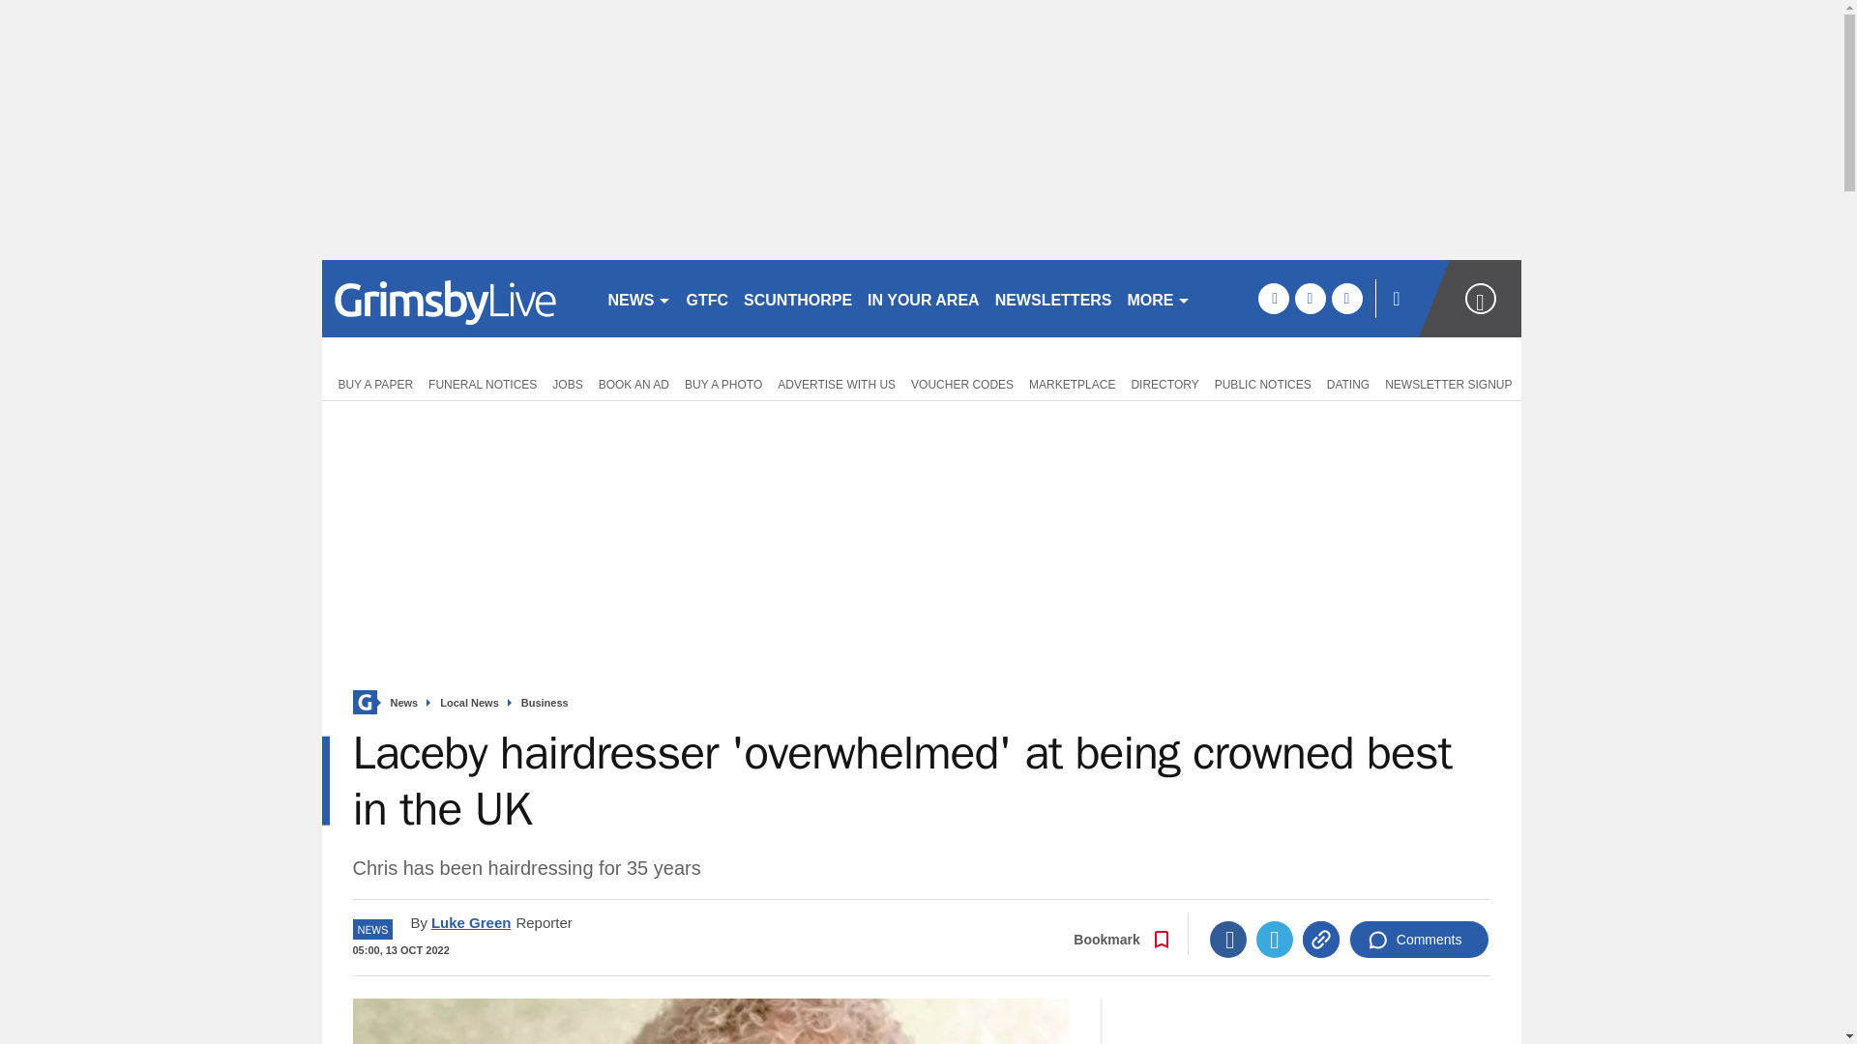  I want to click on BOOK AN AD, so click(634, 383).